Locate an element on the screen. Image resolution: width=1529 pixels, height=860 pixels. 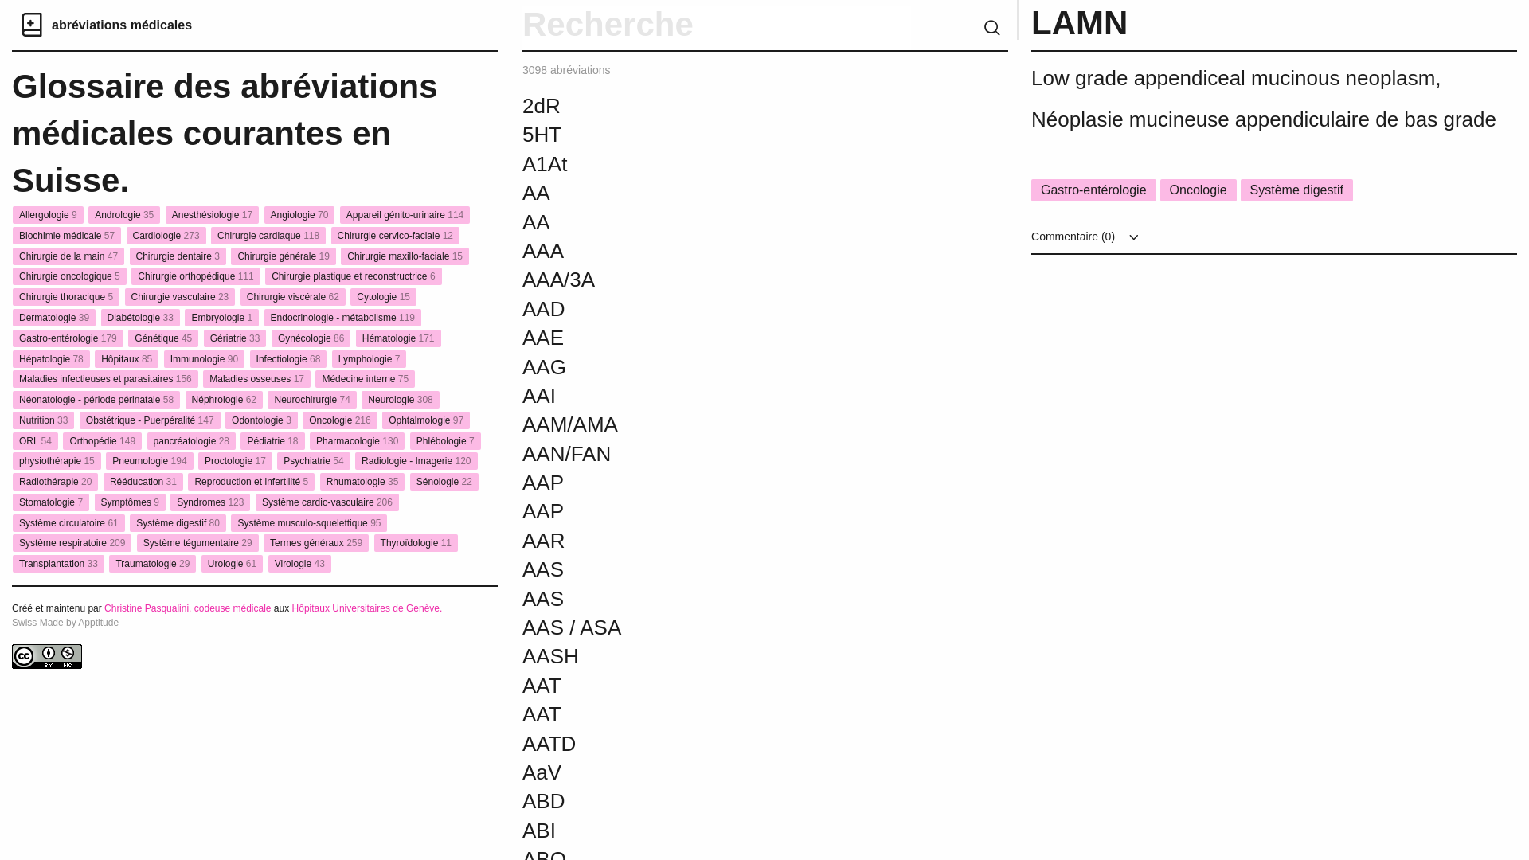
Cardiologie 273 is located at coordinates (166, 236).